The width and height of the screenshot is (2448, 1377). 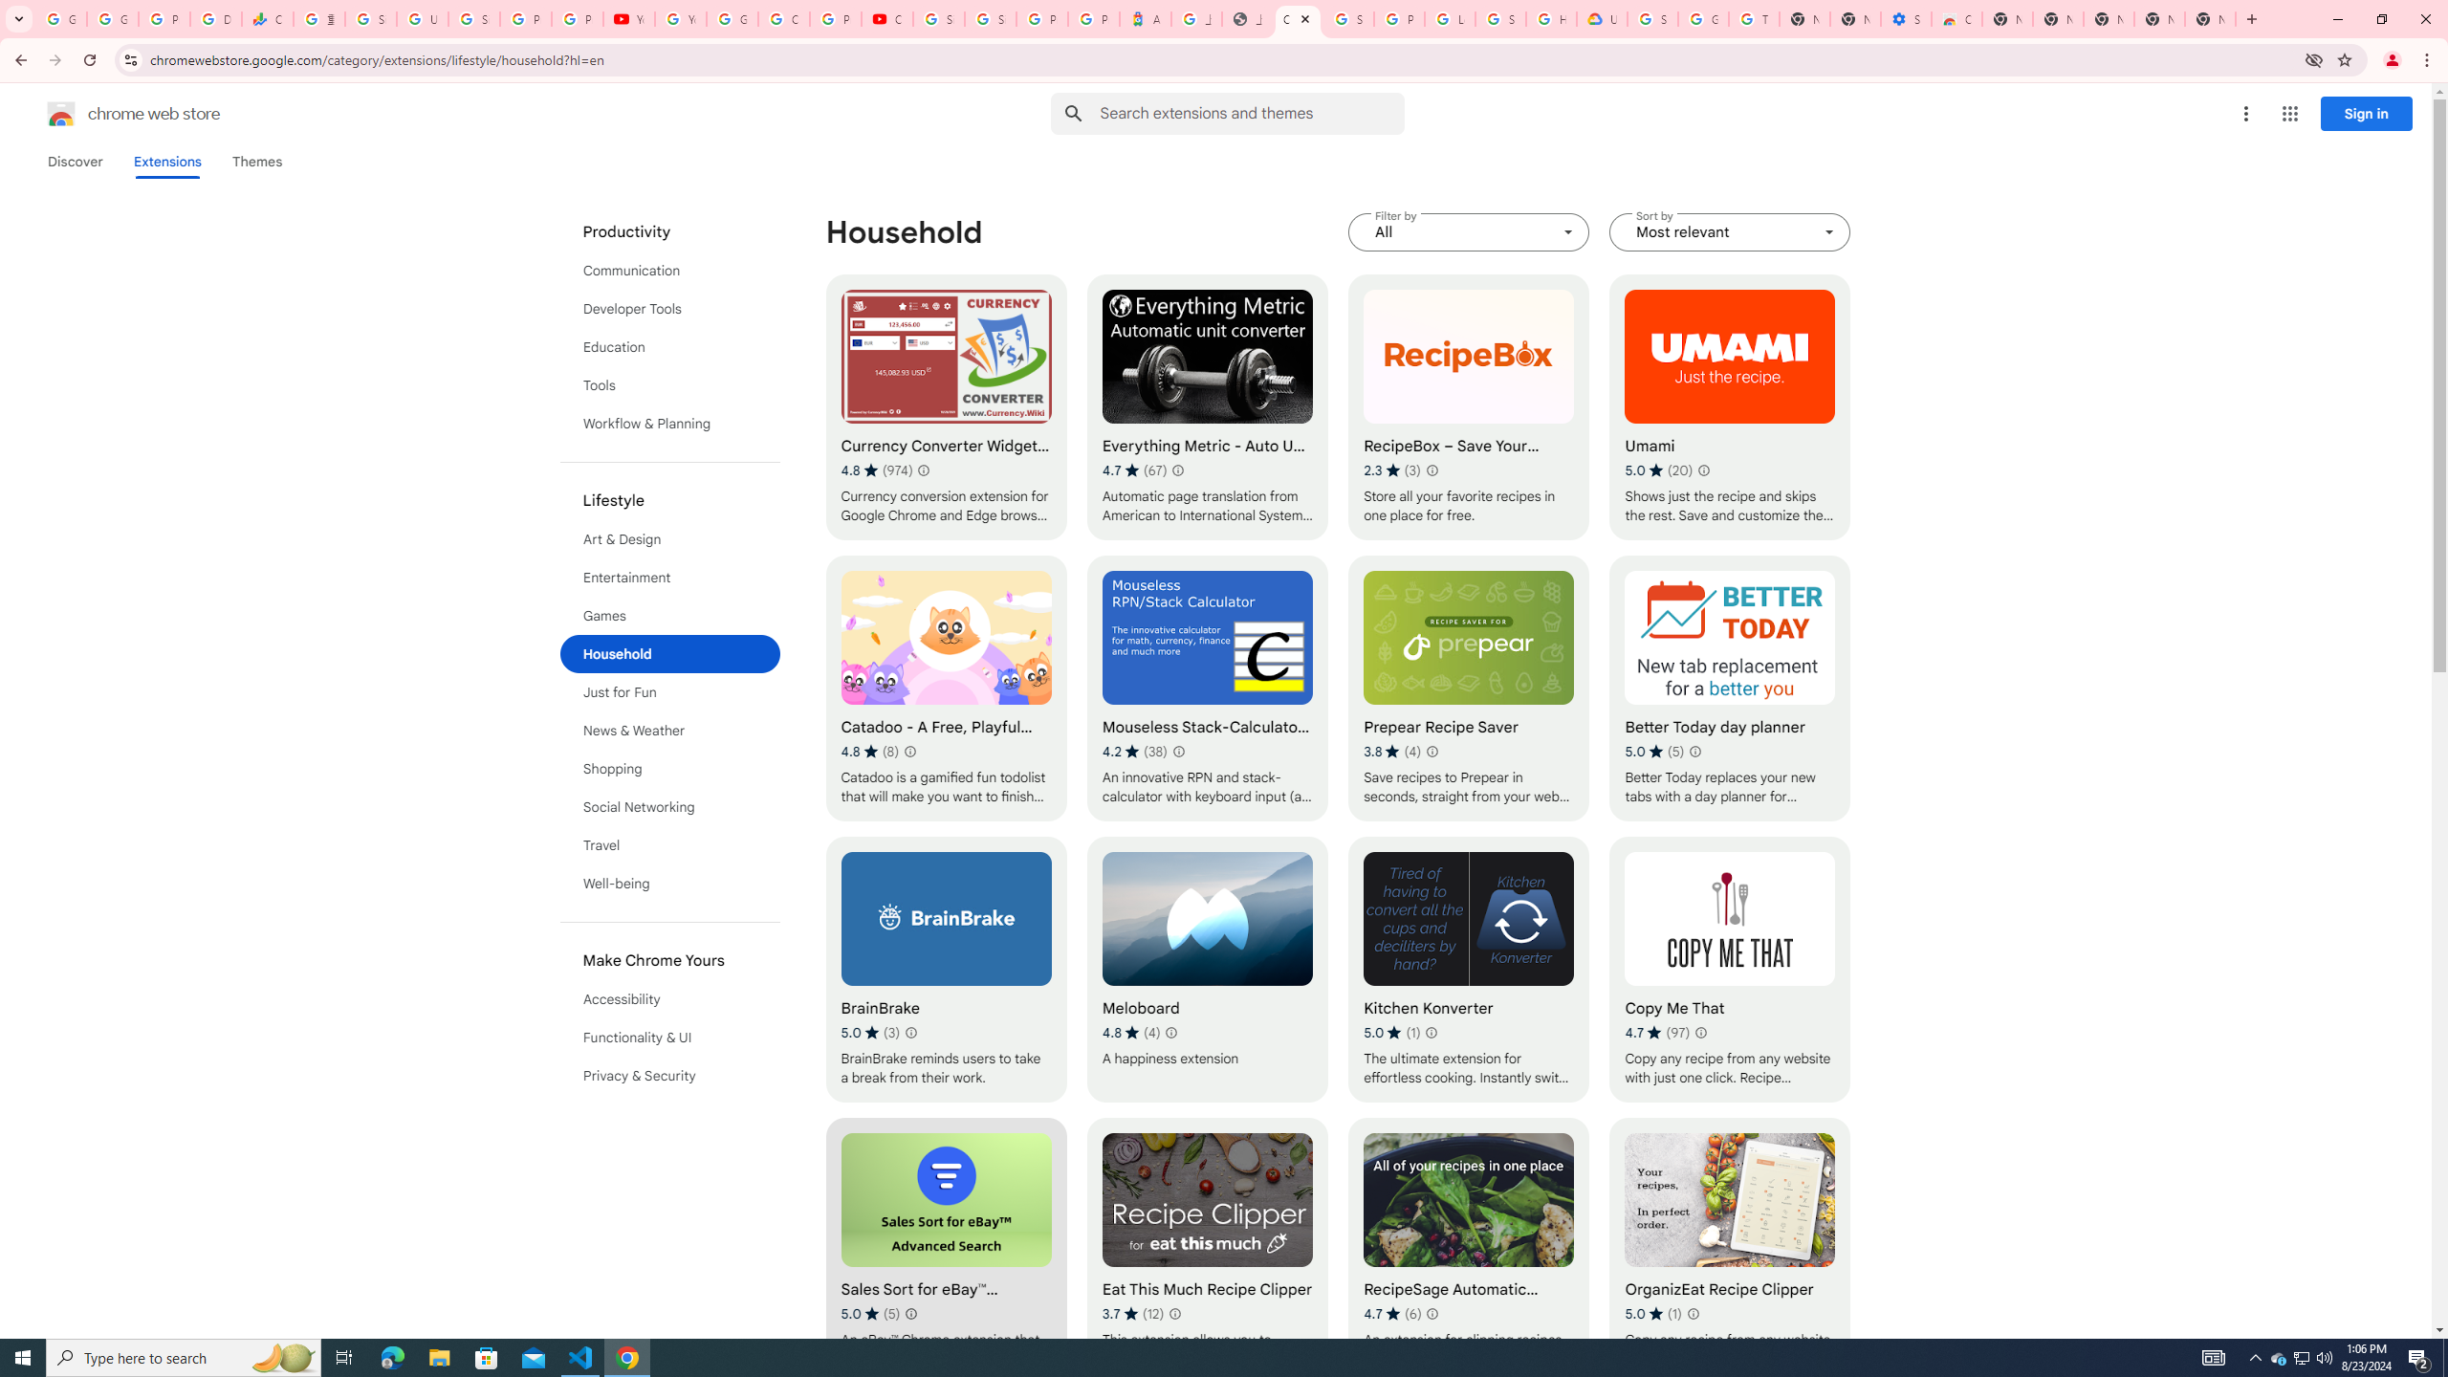 What do you see at coordinates (113, 114) in the screenshot?
I see `Chrome Web Store logo chrome web store` at bounding box center [113, 114].